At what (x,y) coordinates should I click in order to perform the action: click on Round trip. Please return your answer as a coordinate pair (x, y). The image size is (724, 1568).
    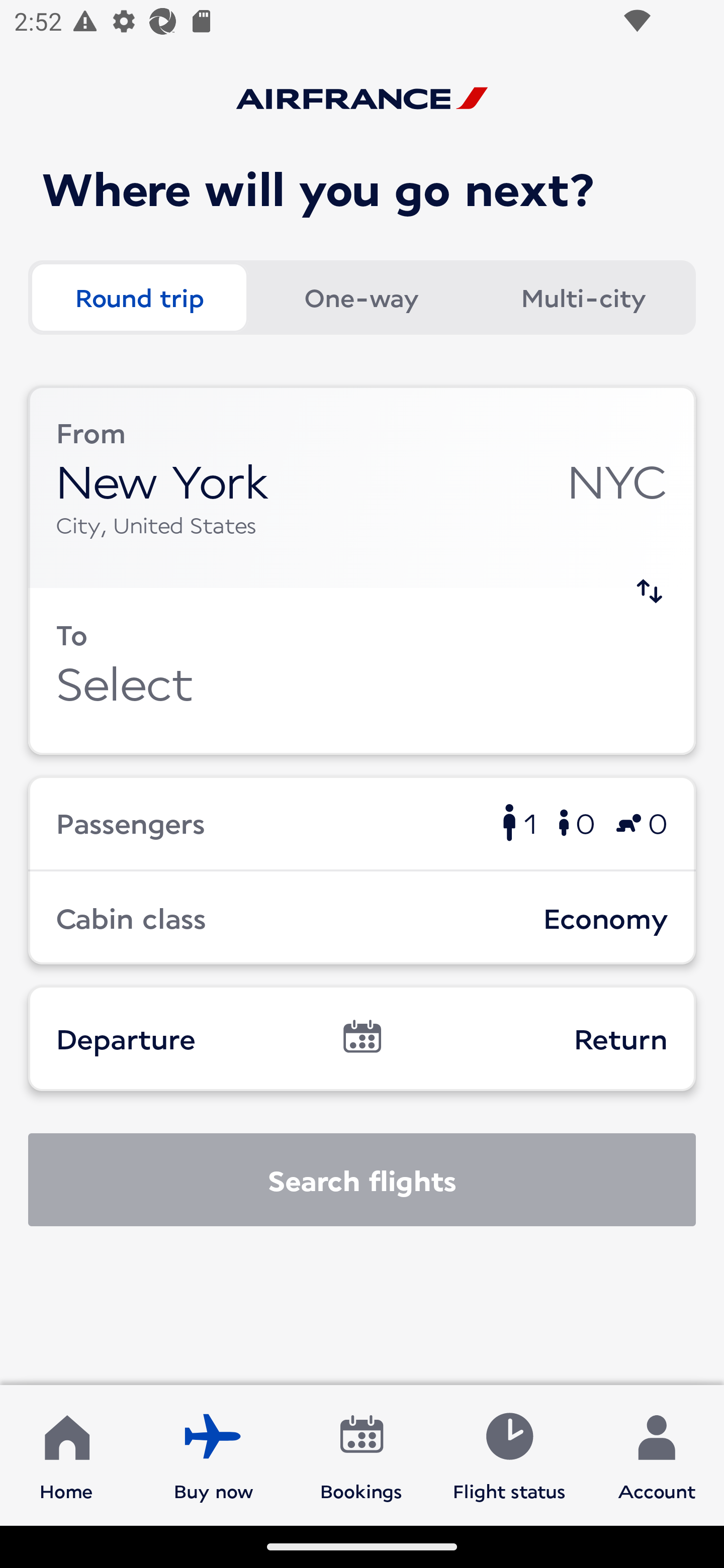
    Looking at the image, I should click on (139, 298).